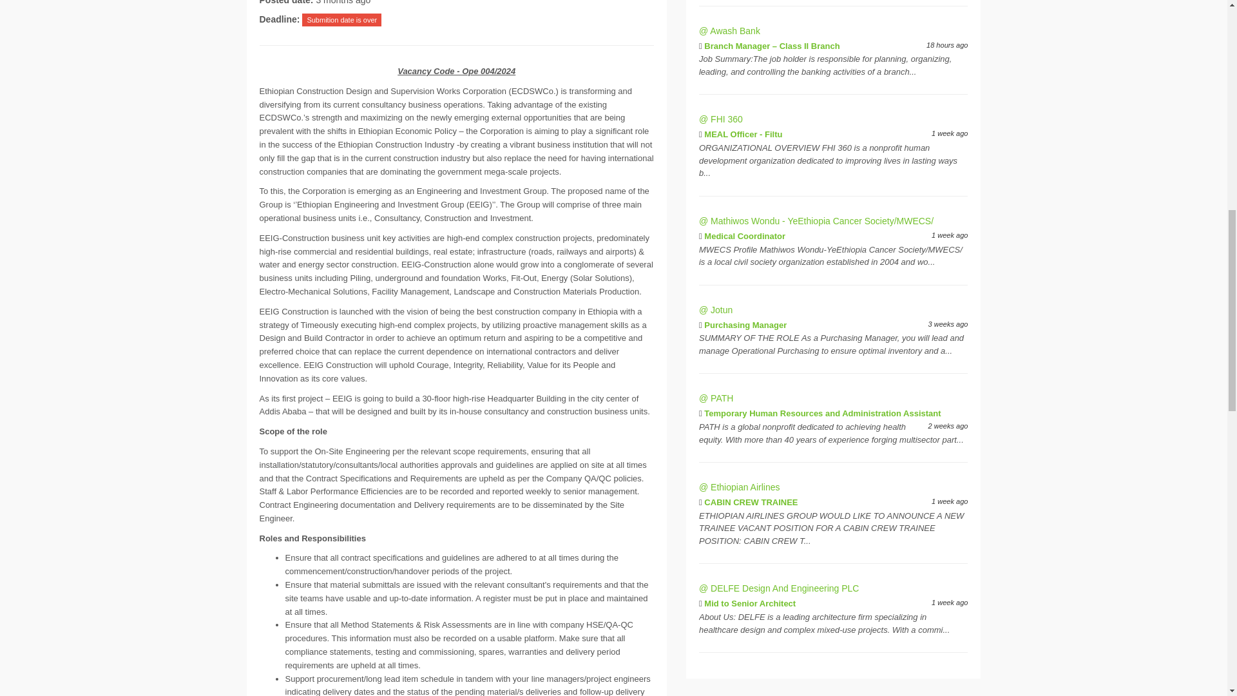 The width and height of the screenshot is (1237, 696). I want to click on Temporary Human Resources and Administration Assistant, so click(822, 413).